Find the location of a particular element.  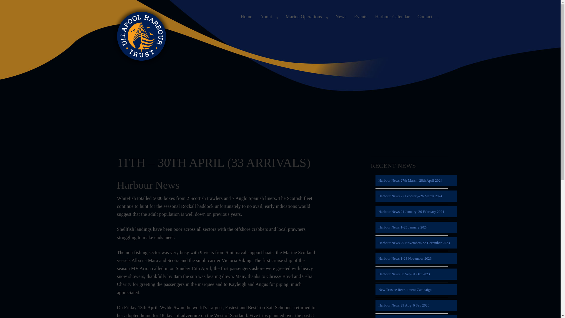

About is located at coordinates (269, 16).